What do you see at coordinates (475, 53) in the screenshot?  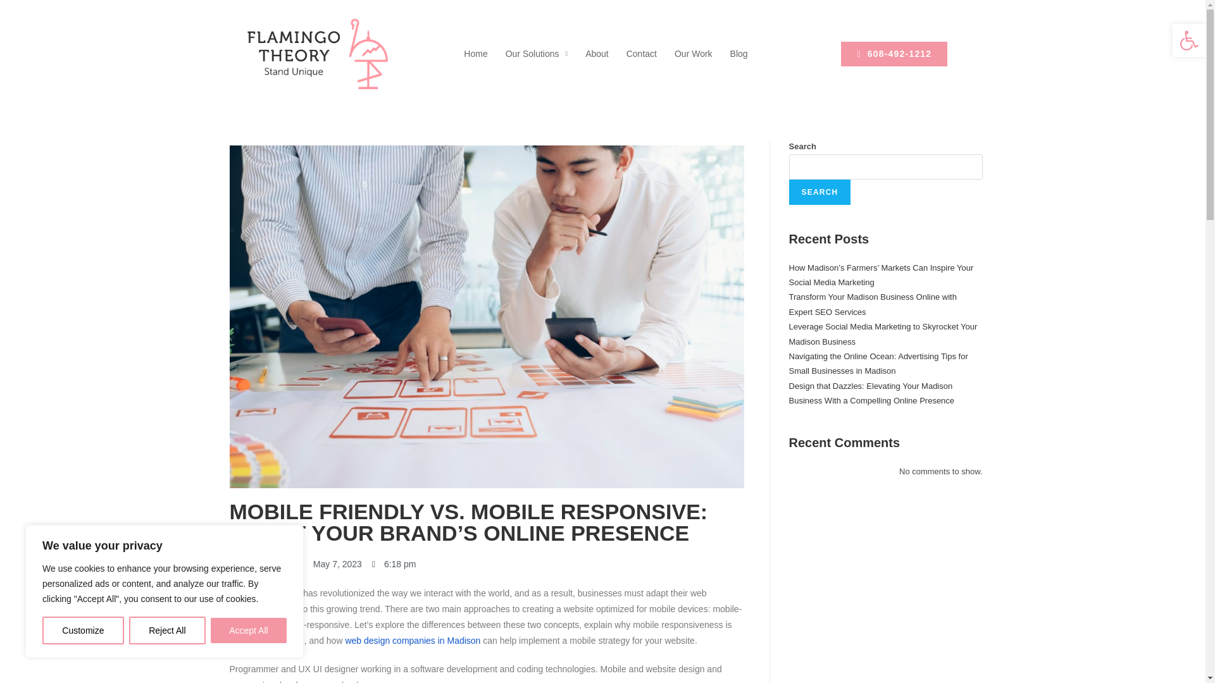 I see `Home` at bounding box center [475, 53].